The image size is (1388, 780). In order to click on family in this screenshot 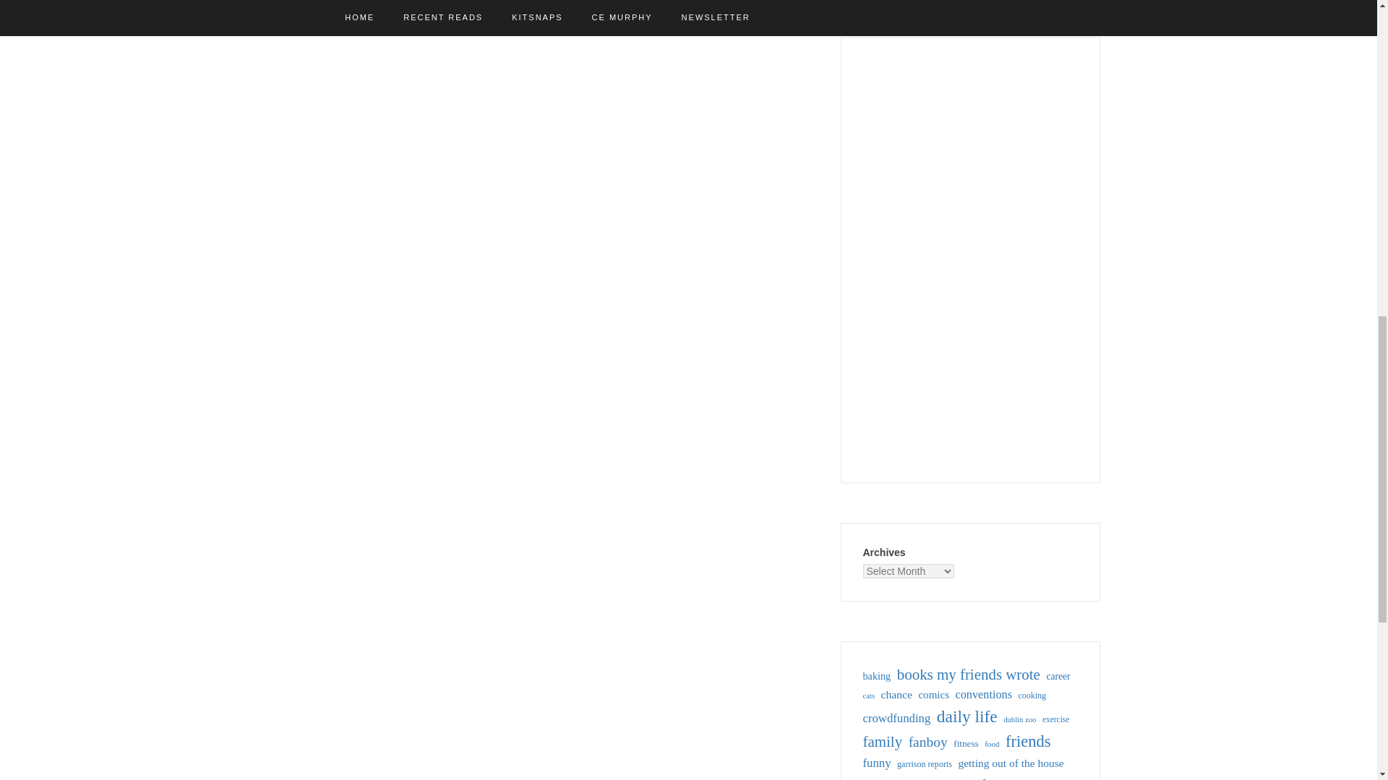, I will do `click(883, 742)`.